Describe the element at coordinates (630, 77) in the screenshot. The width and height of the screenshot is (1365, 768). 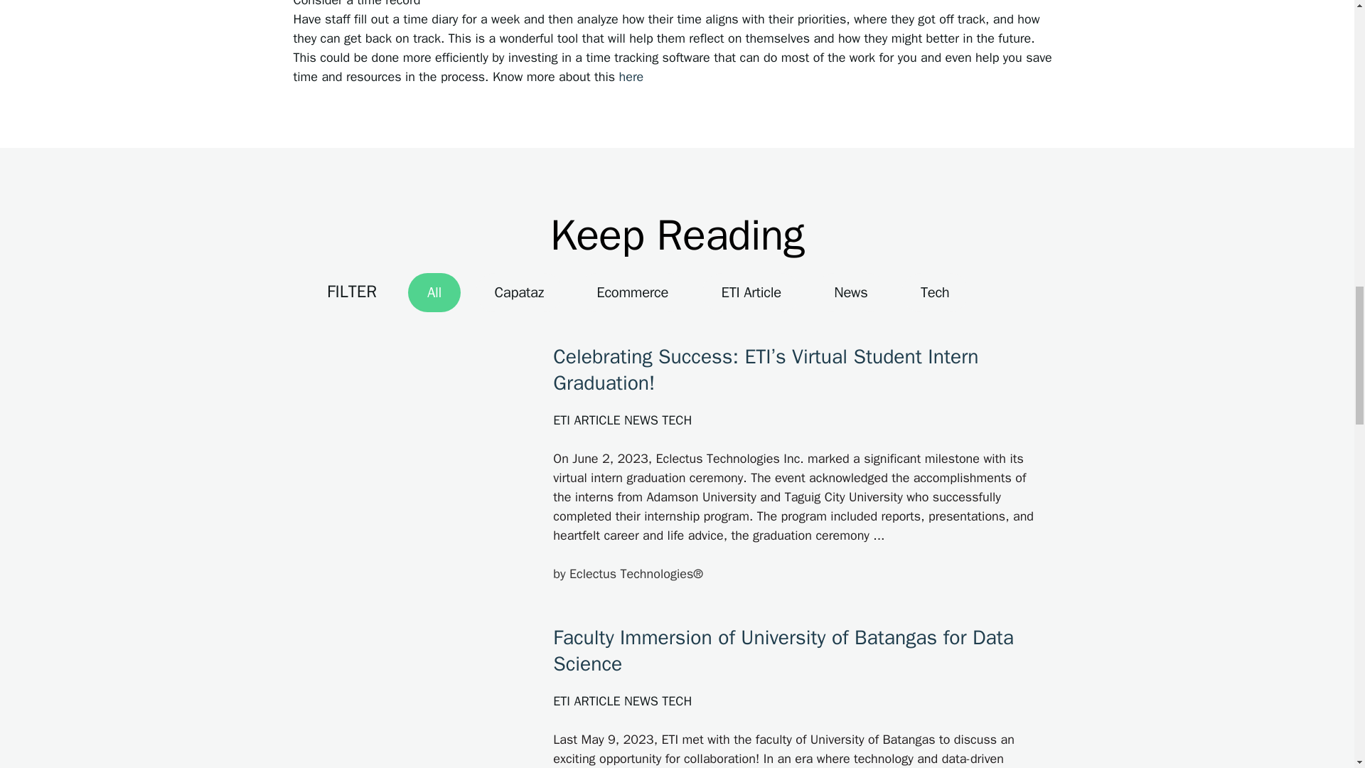
I see `here` at that location.